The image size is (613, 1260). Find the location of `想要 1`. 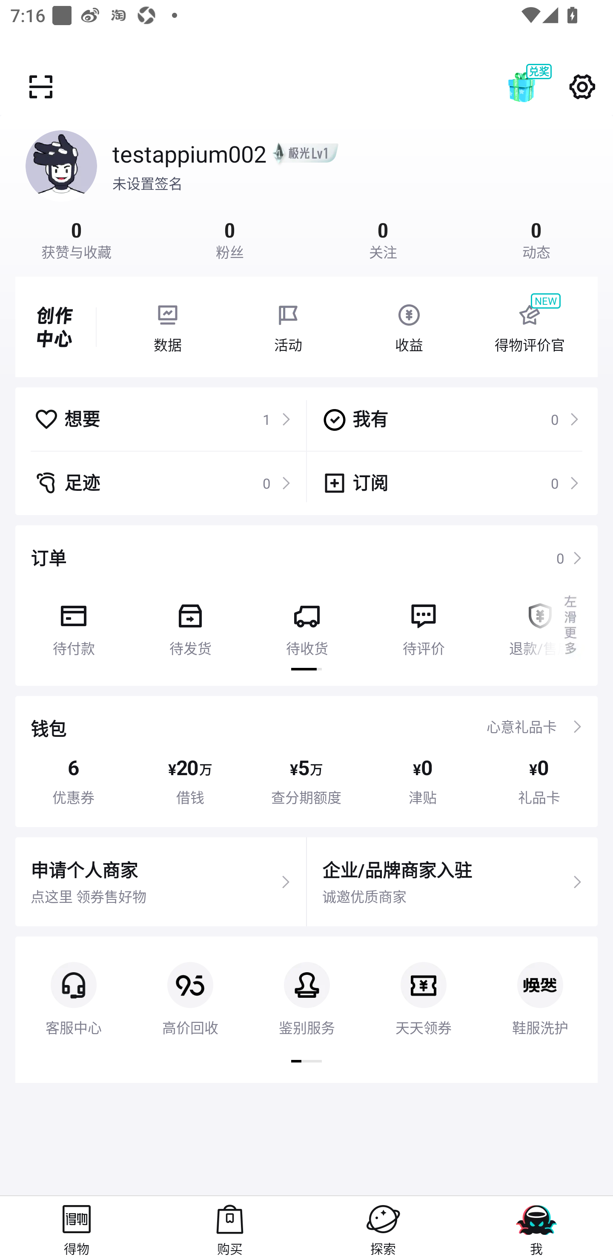

想要 1 is located at coordinates (163, 419).